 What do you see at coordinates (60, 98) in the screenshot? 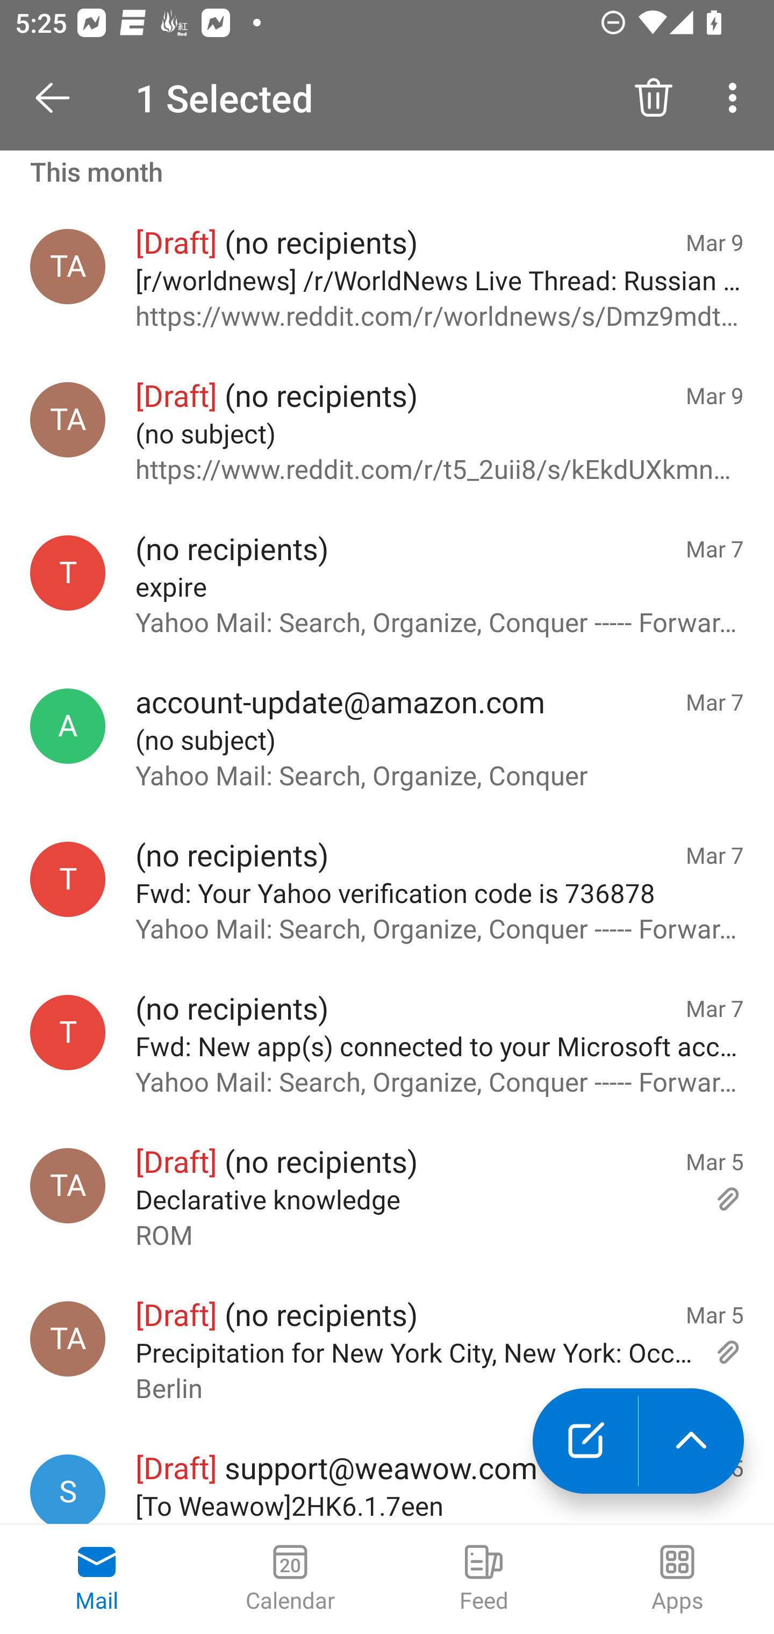
I see `Open Navigation Drawer` at bounding box center [60, 98].